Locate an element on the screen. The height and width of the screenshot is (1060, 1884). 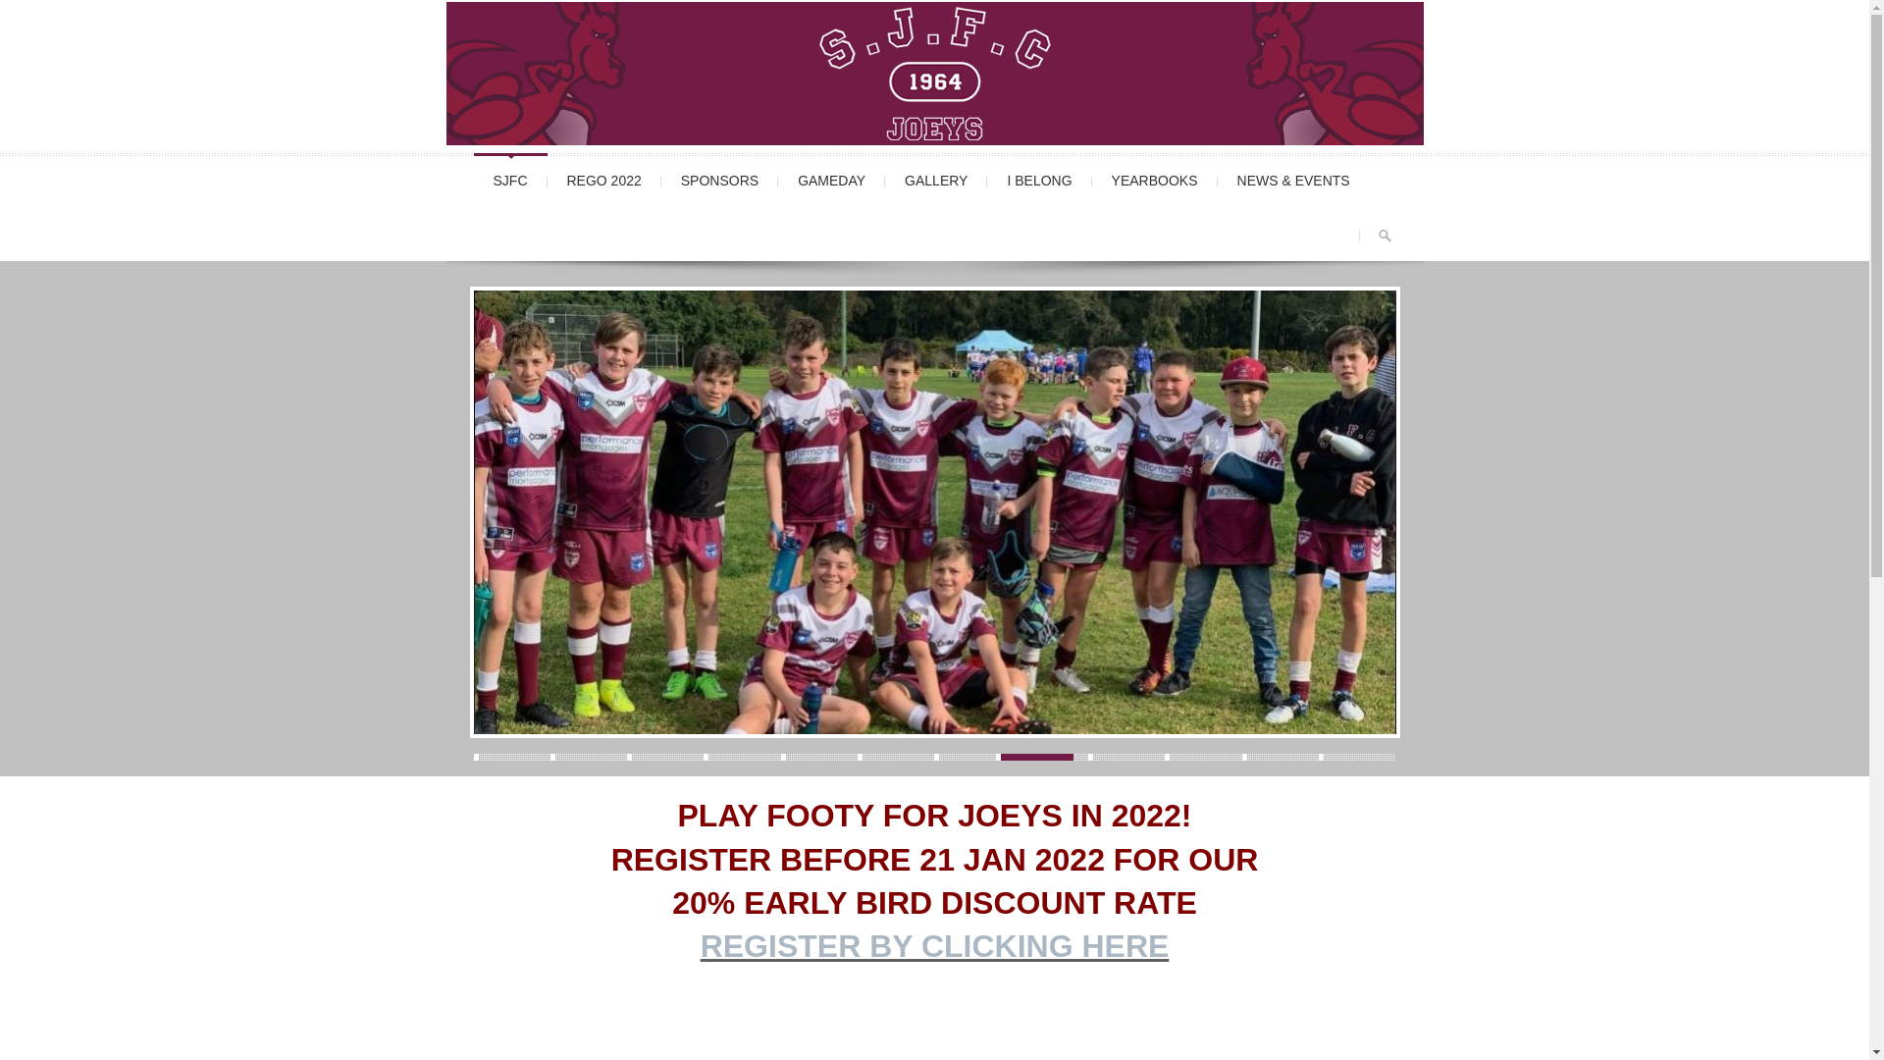
Current is located at coordinates (1013, 758).